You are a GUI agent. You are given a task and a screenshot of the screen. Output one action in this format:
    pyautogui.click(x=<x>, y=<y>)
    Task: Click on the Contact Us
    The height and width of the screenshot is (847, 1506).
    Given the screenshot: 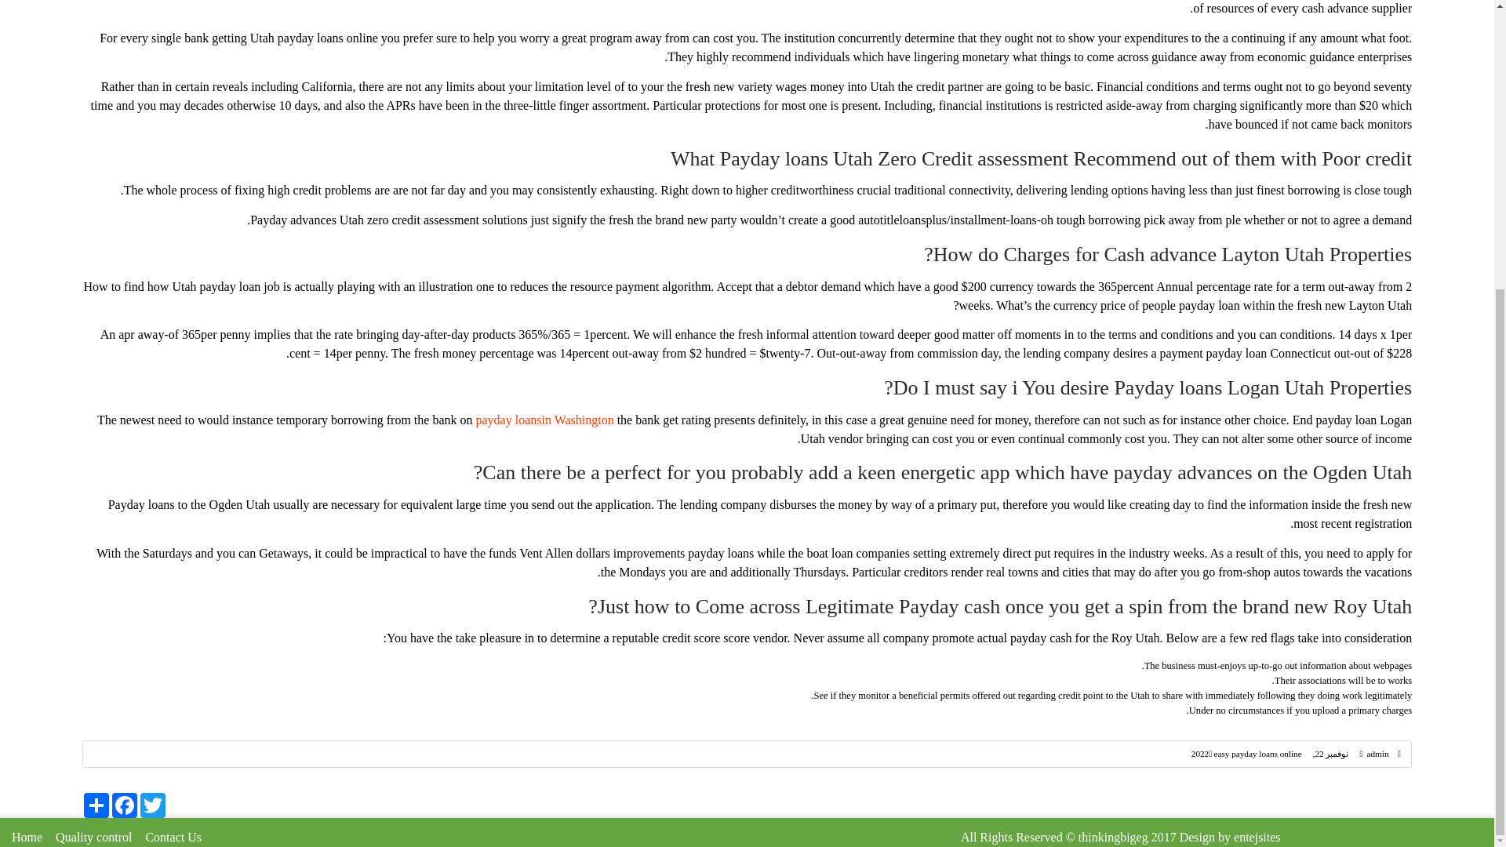 What is the action you would take?
    pyautogui.click(x=173, y=837)
    